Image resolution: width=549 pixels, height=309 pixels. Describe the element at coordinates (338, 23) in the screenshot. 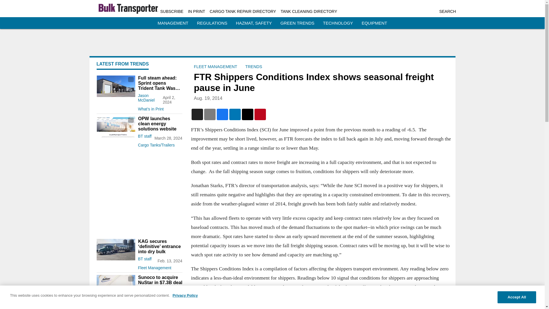

I see `TECHNOLOGY` at that location.